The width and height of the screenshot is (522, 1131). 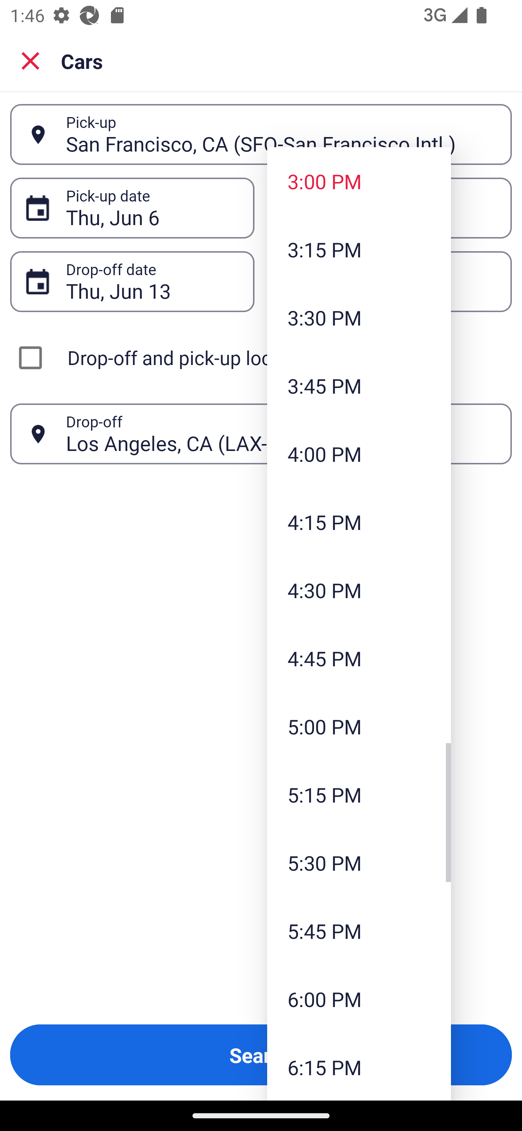 What do you see at coordinates (359, 1066) in the screenshot?
I see `6:15 PM` at bounding box center [359, 1066].